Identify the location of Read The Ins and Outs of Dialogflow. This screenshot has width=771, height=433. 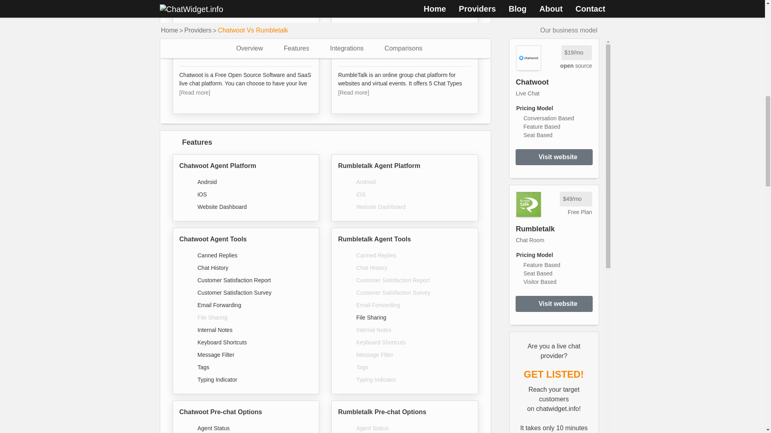
(554, 188).